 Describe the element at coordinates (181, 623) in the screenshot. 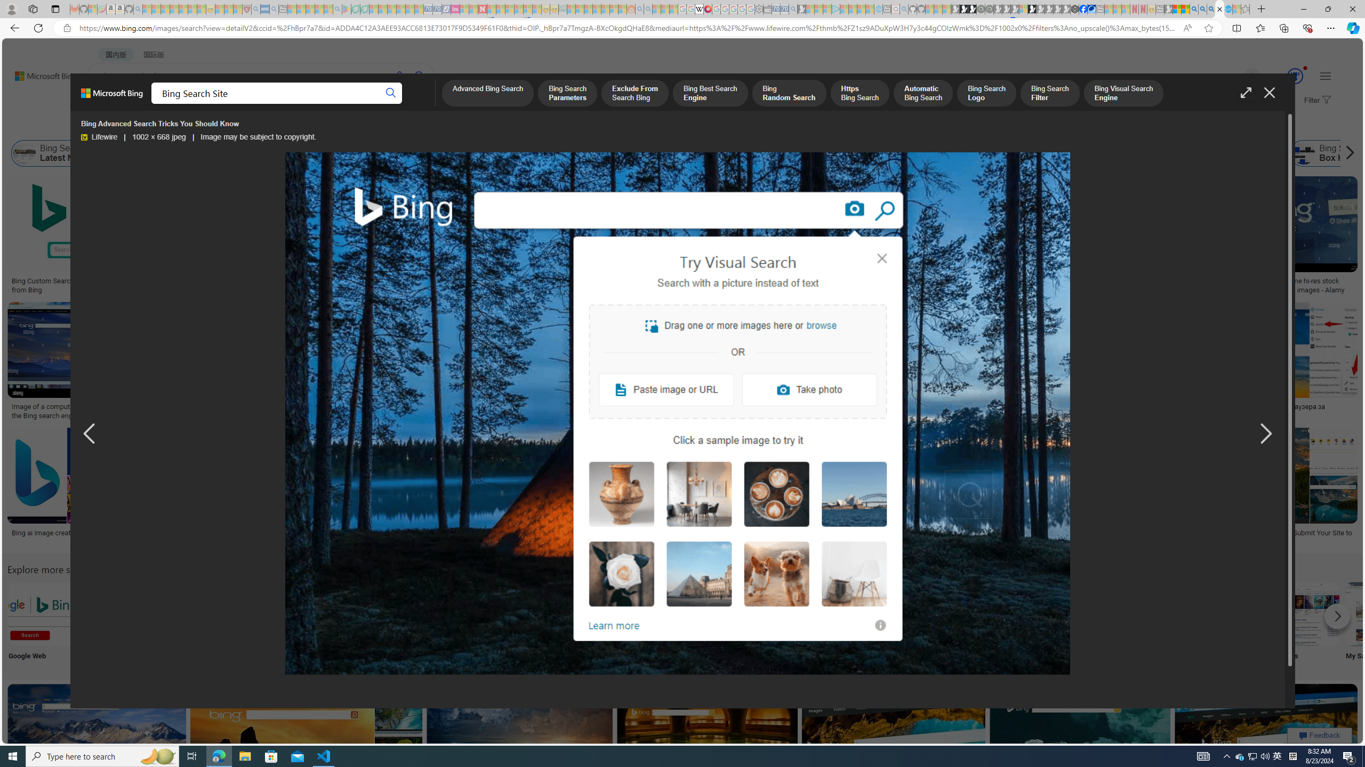

I see `Internet Explorer Bing Search Internet Explorer` at that location.